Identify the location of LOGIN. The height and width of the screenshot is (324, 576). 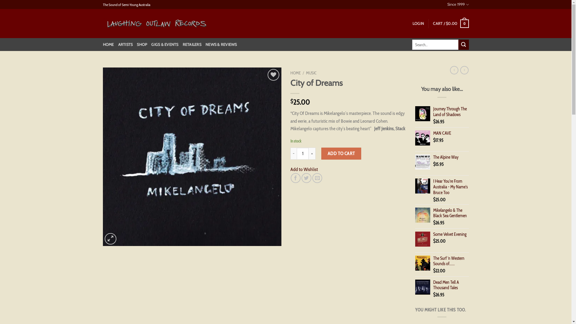
(418, 24).